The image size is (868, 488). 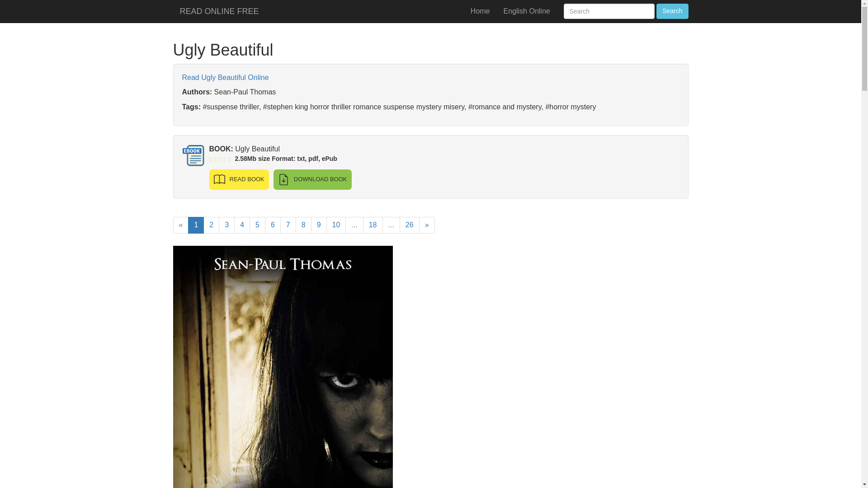 I want to click on 4, so click(x=242, y=225).